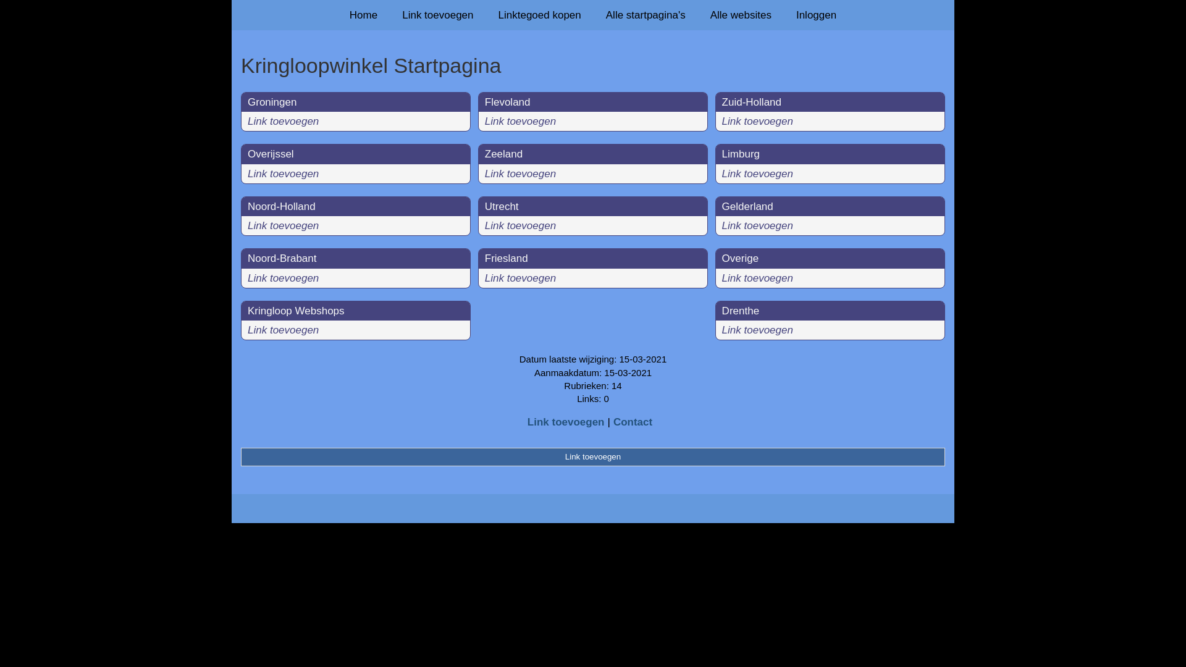  Describe the element at coordinates (757, 330) in the screenshot. I see `Link toevoegen` at that location.